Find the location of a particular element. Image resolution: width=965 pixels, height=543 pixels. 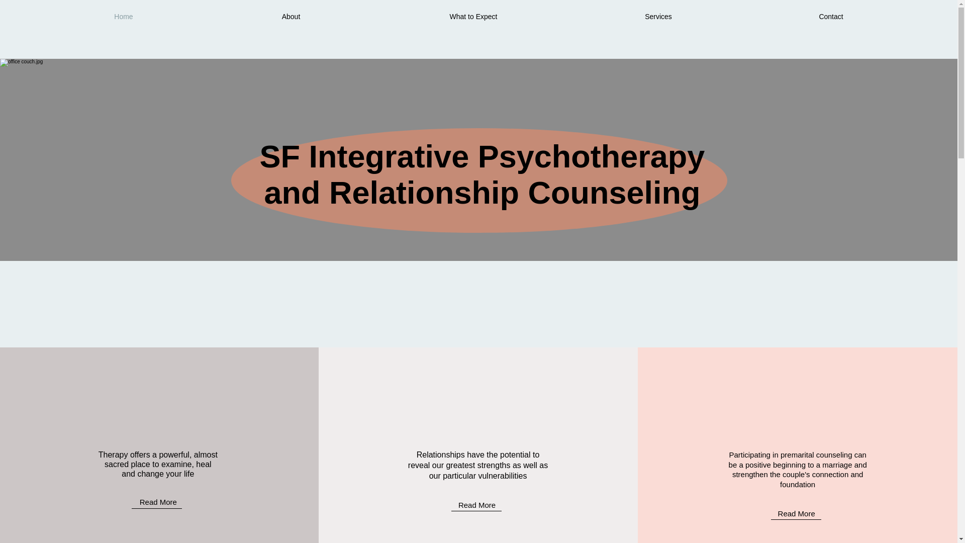

Home is located at coordinates (124, 16).